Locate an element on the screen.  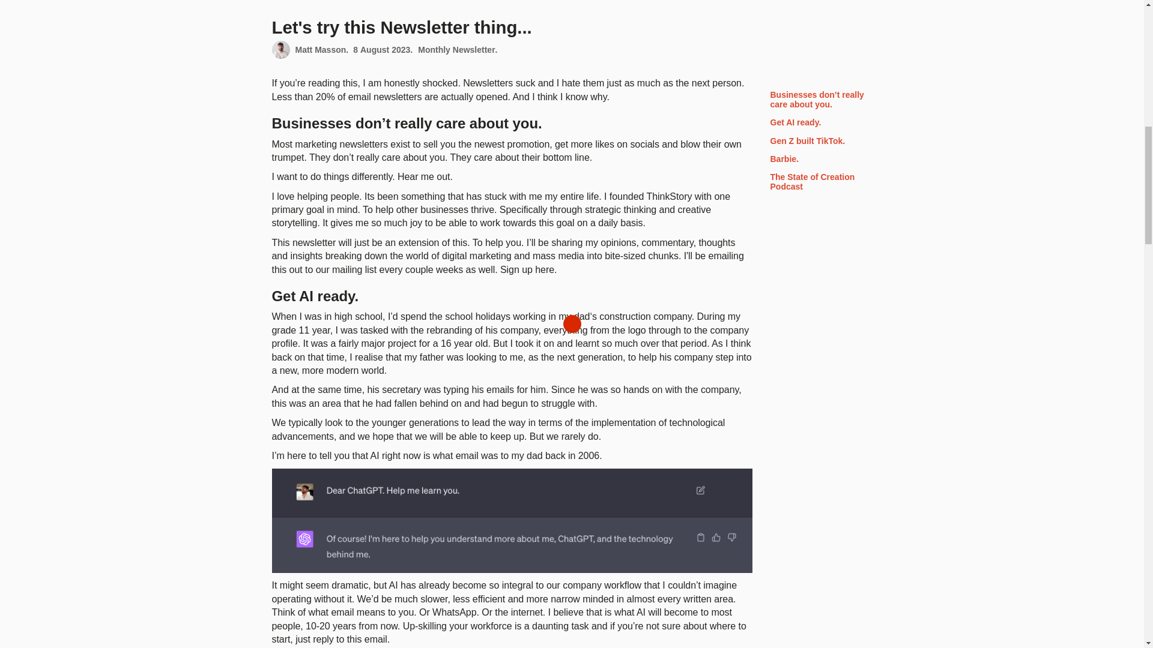
Gen Z built TikTok. is located at coordinates (820, 128).